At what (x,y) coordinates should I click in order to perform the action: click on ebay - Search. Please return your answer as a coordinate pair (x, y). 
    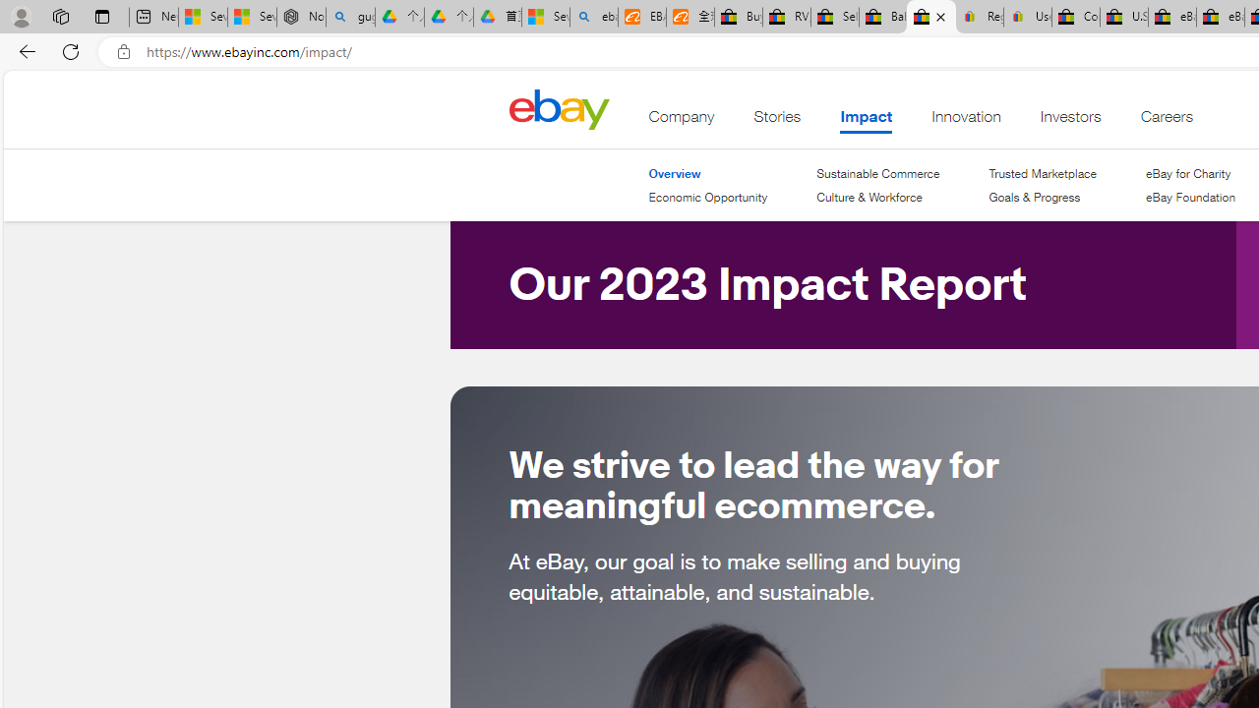
    Looking at the image, I should click on (594, 18).